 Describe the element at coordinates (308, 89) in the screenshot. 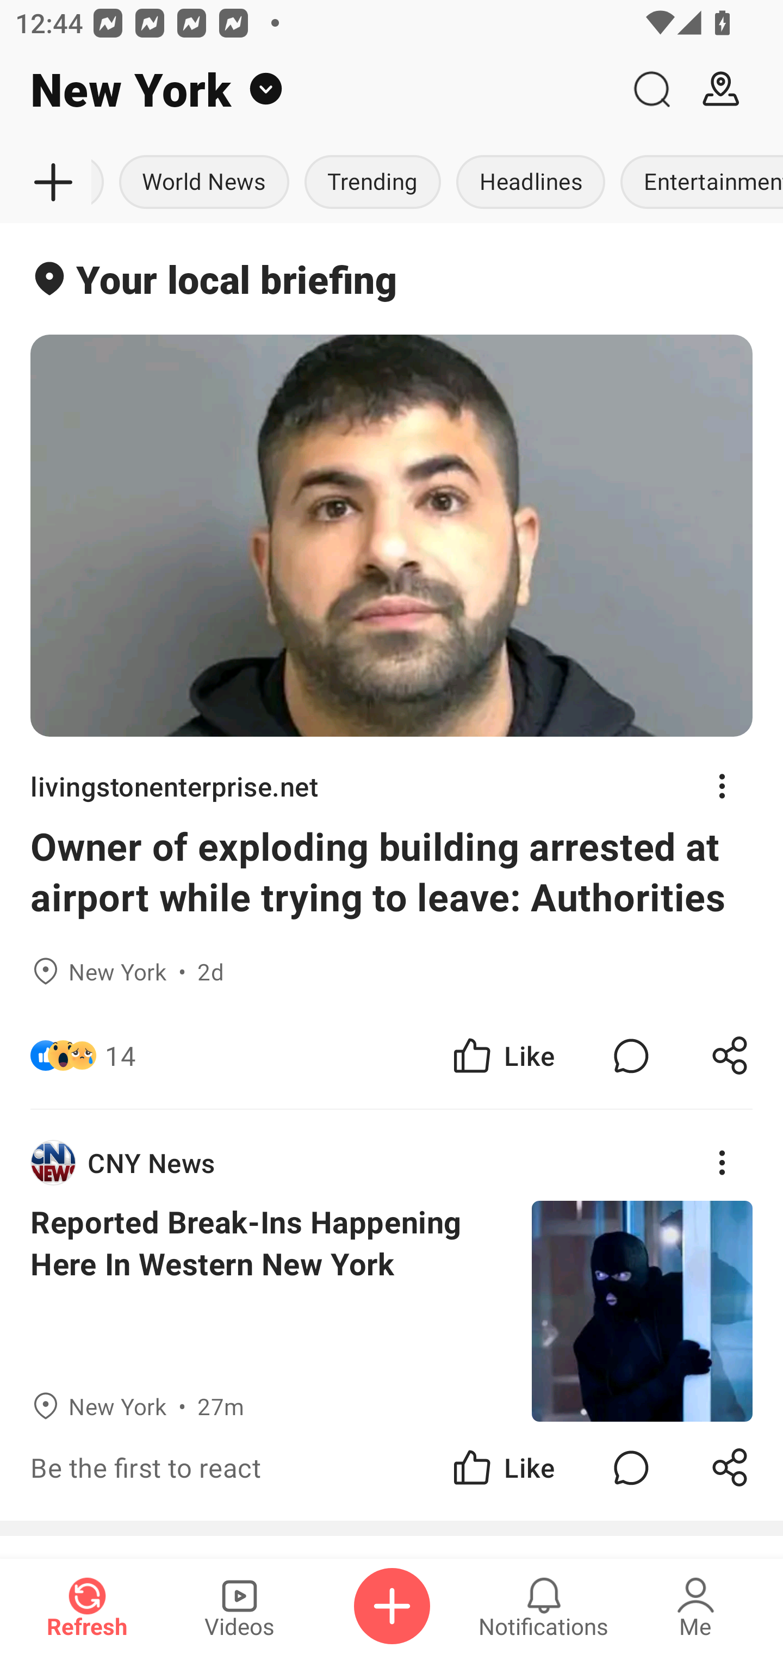

I see `New York` at that location.